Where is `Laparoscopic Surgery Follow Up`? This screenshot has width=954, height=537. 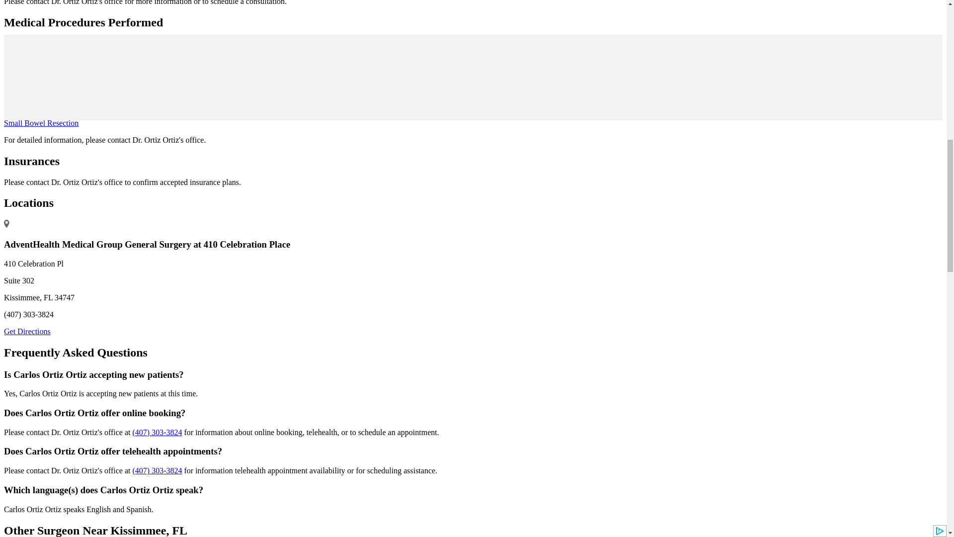 Laparoscopic Surgery Follow Up is located at coordinates (71, 79).